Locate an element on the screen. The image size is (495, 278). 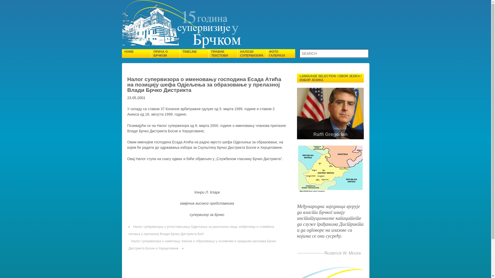
TIMELINE is located at coordinates (194, 54).